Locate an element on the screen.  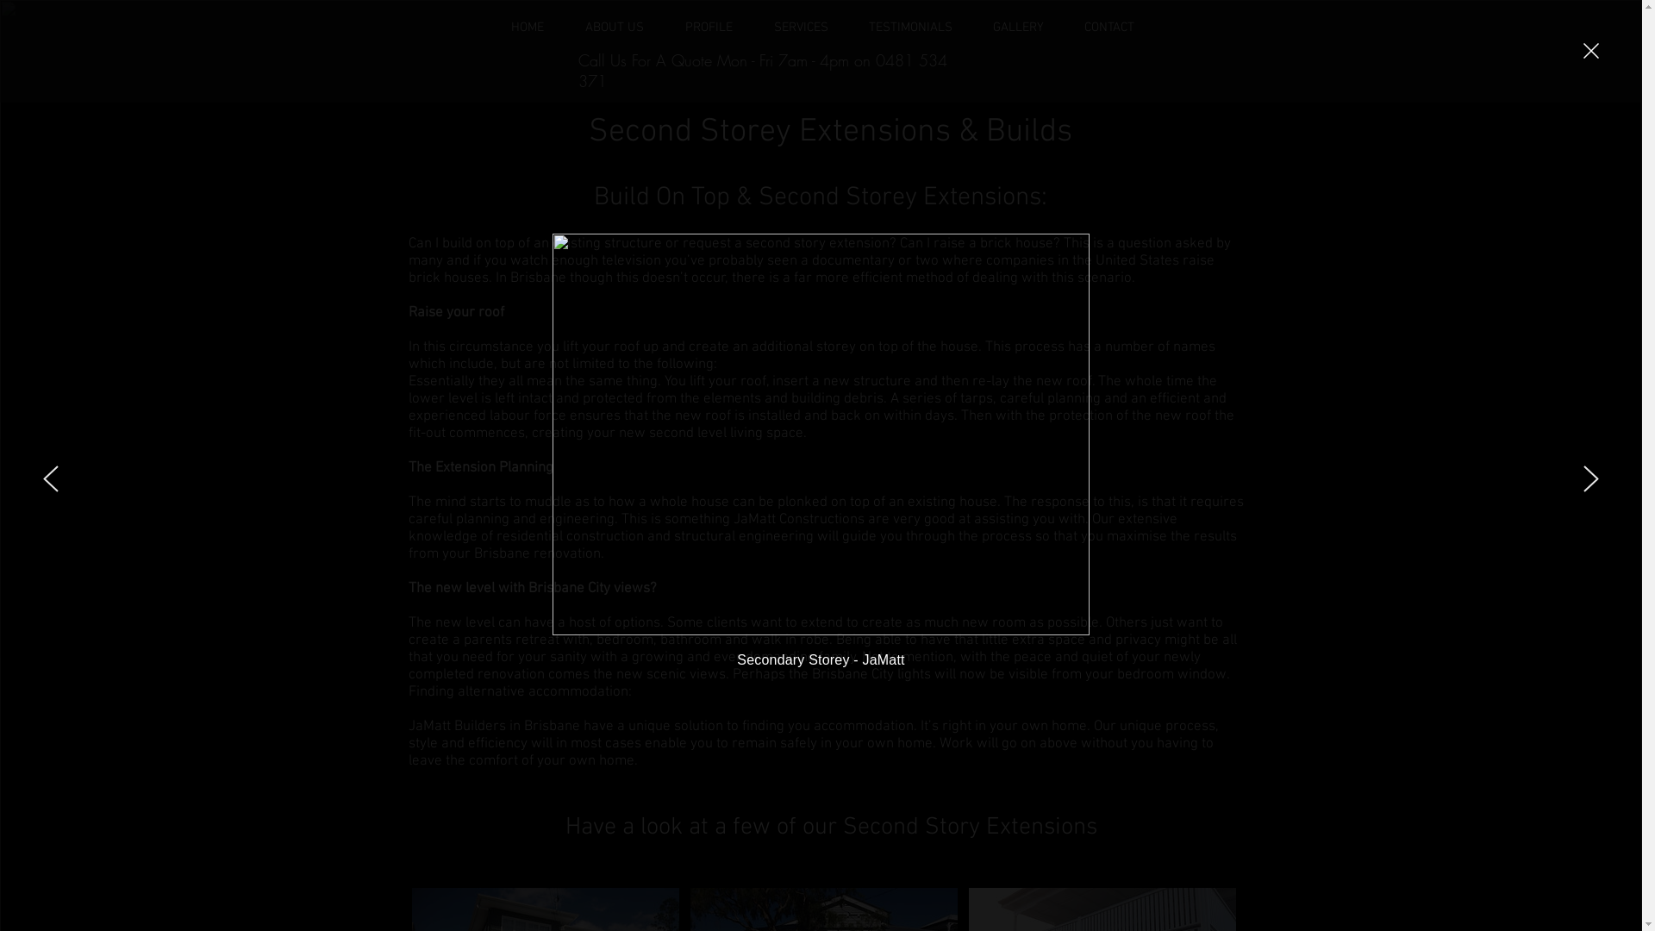
TESTIMONIALS is located at coordinates (910, 28).